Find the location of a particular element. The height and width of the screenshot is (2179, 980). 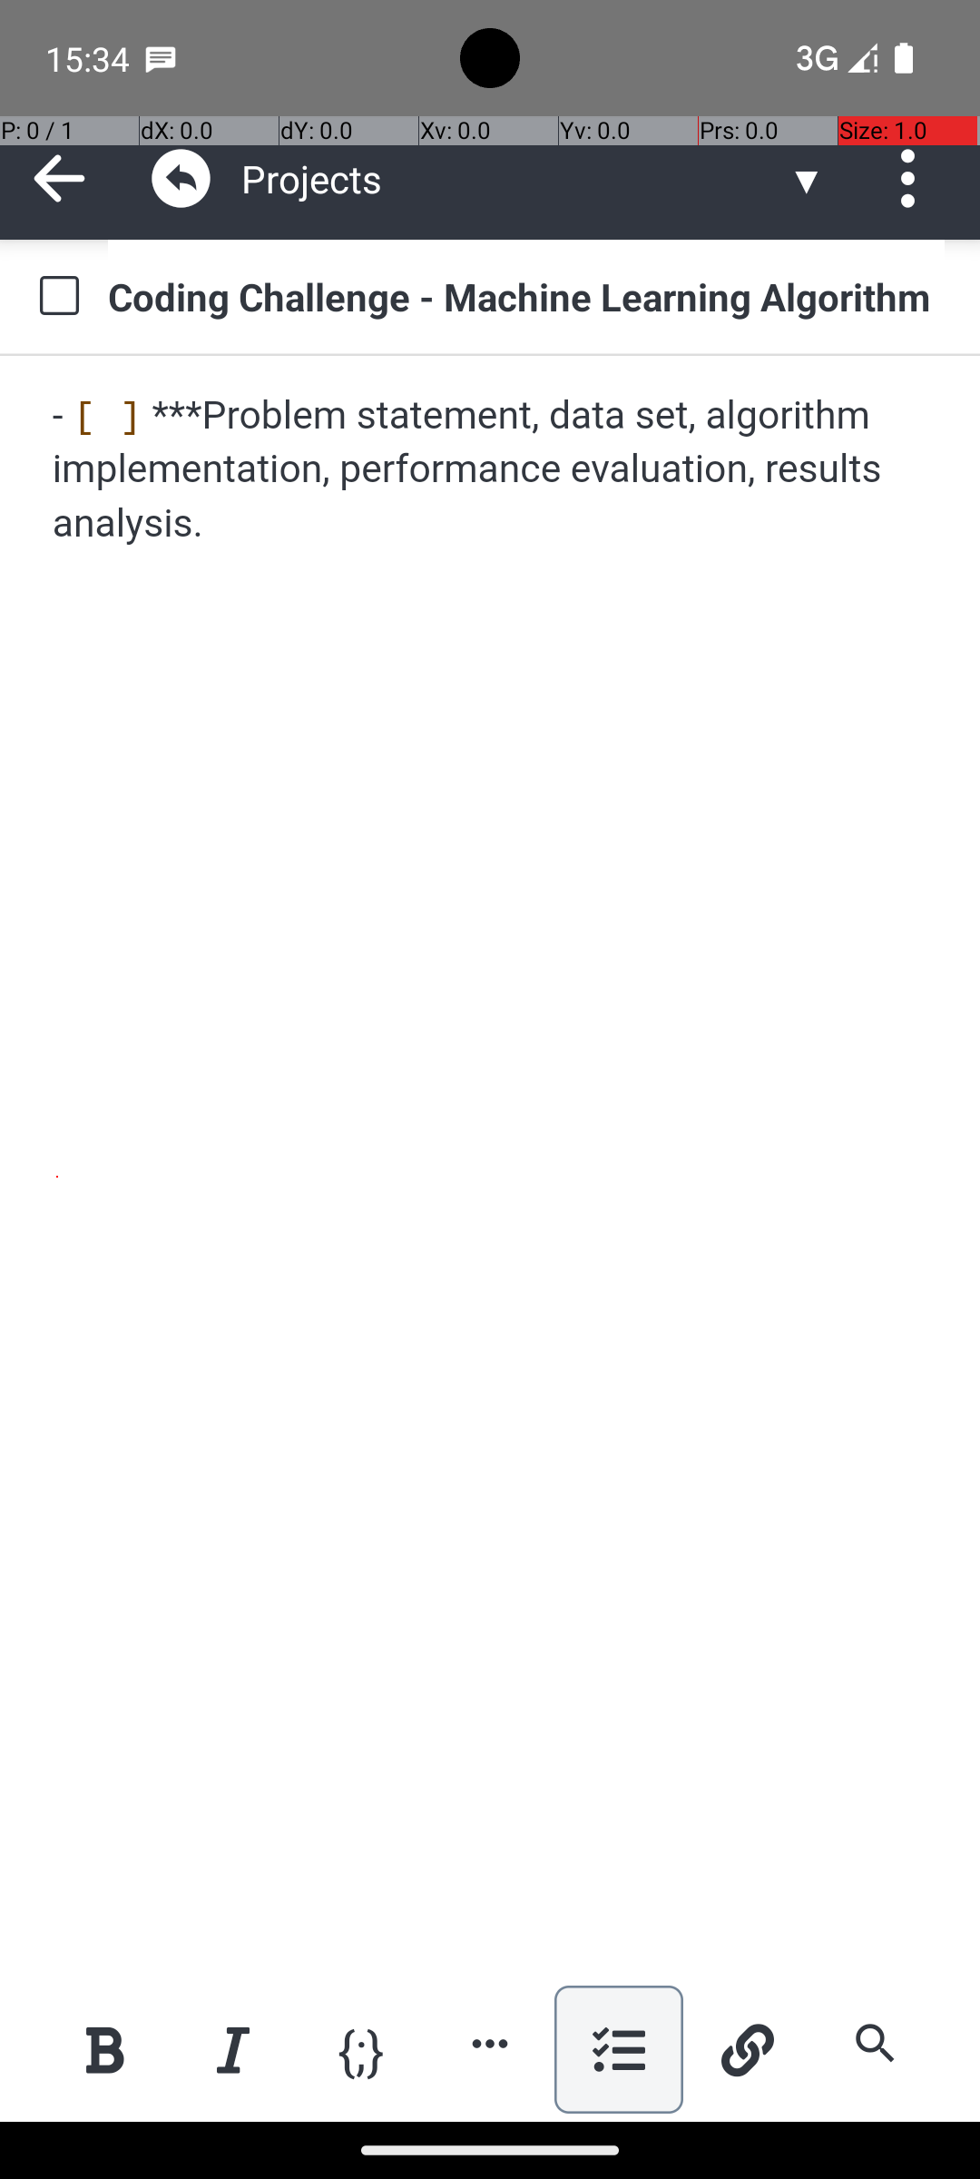

Link is located at coordinates (747, 2050).